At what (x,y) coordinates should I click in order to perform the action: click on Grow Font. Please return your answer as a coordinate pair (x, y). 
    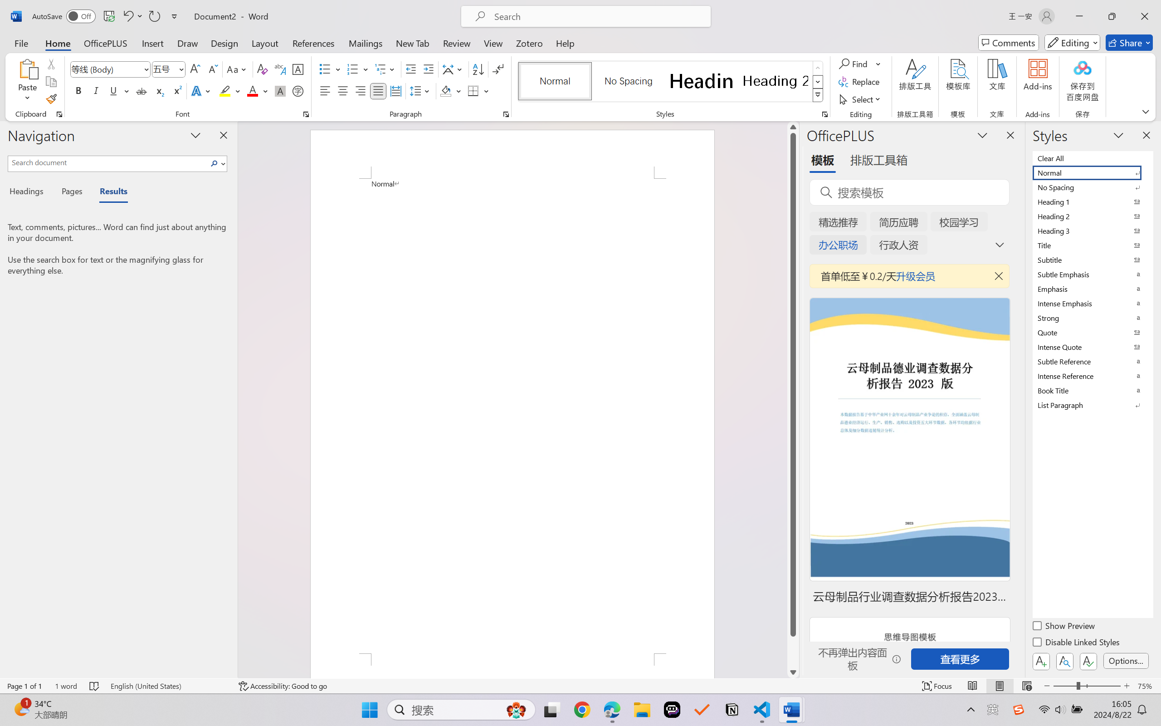
    Looking at the image, I should click on (195, 69).